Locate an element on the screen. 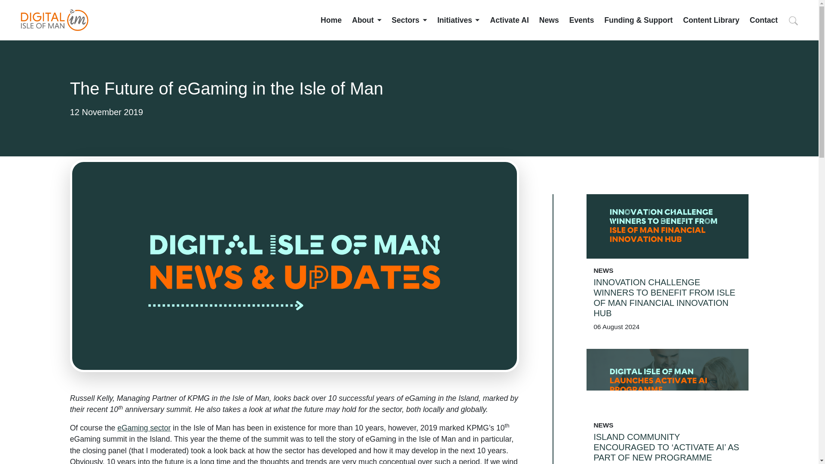 The image size is (825, 464). Activate AI is located at coordinates (509, 20).